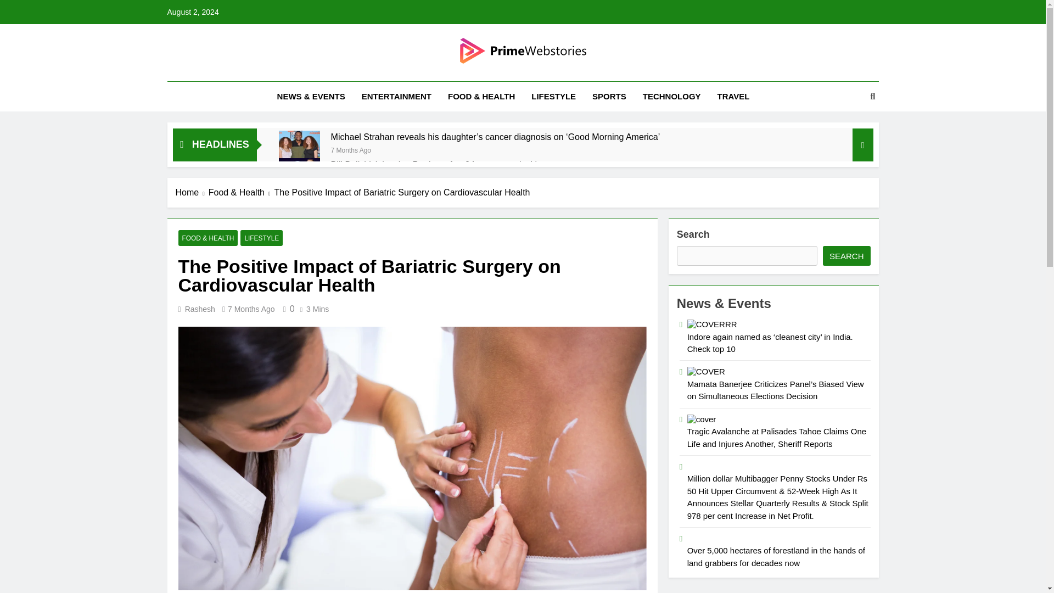 The width and height of the screenshot is (1054, 593). What do you see at coordinates (300, 178) in the screenshot?
I see `Bill Belichick leaving Patriots after 24 seasons, six titles` at bounding box center [300, 178].